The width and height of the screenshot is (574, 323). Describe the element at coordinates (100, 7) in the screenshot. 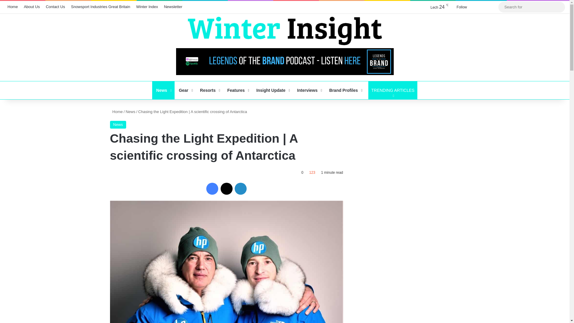

I see `Snowsport Industries Great Britain` at that location.